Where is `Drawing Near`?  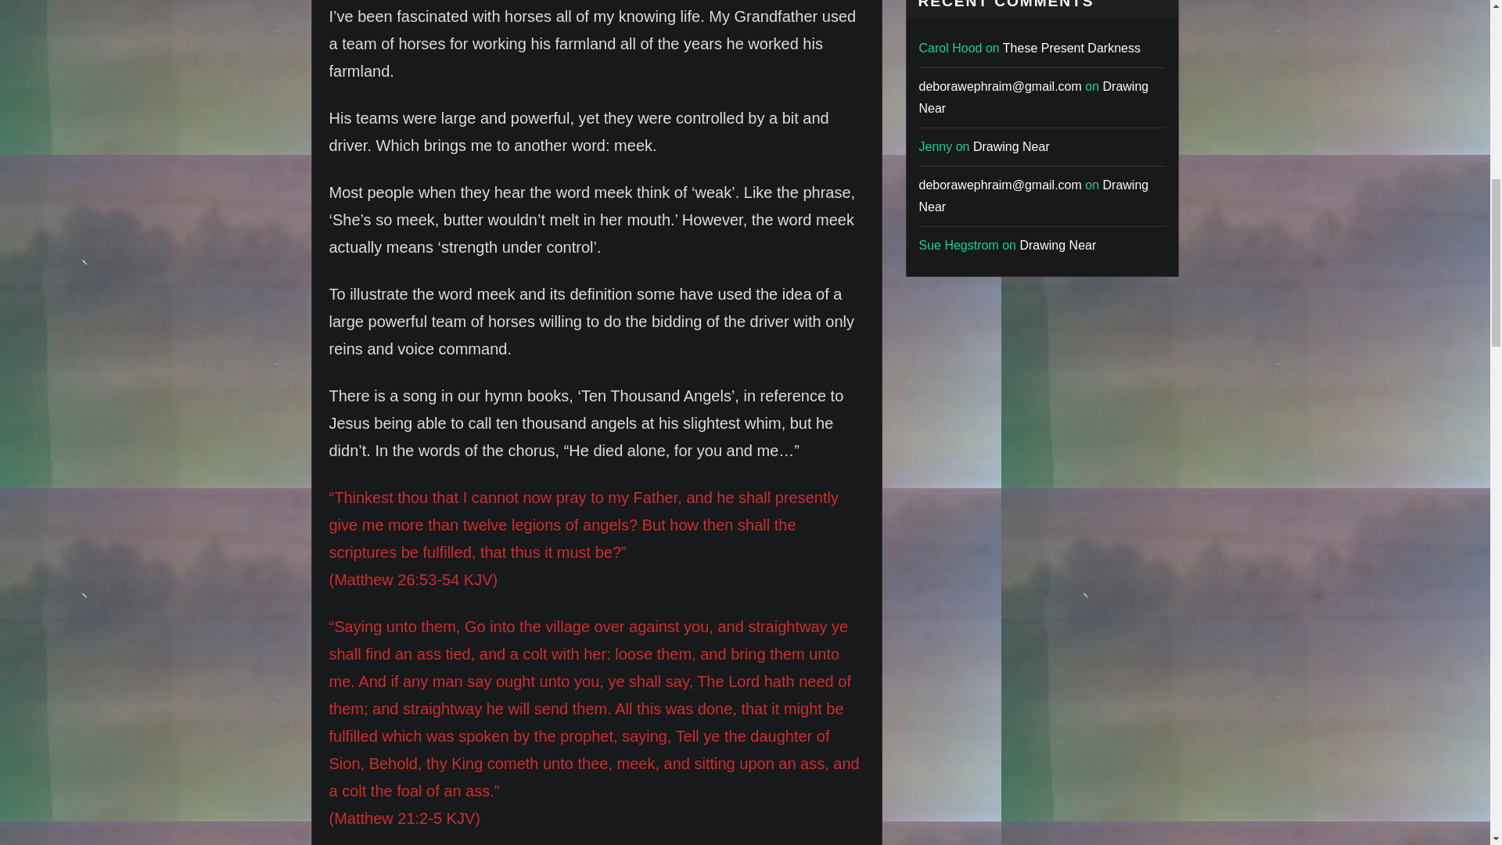 Drawing Near is located at coordinates (1058, 244).